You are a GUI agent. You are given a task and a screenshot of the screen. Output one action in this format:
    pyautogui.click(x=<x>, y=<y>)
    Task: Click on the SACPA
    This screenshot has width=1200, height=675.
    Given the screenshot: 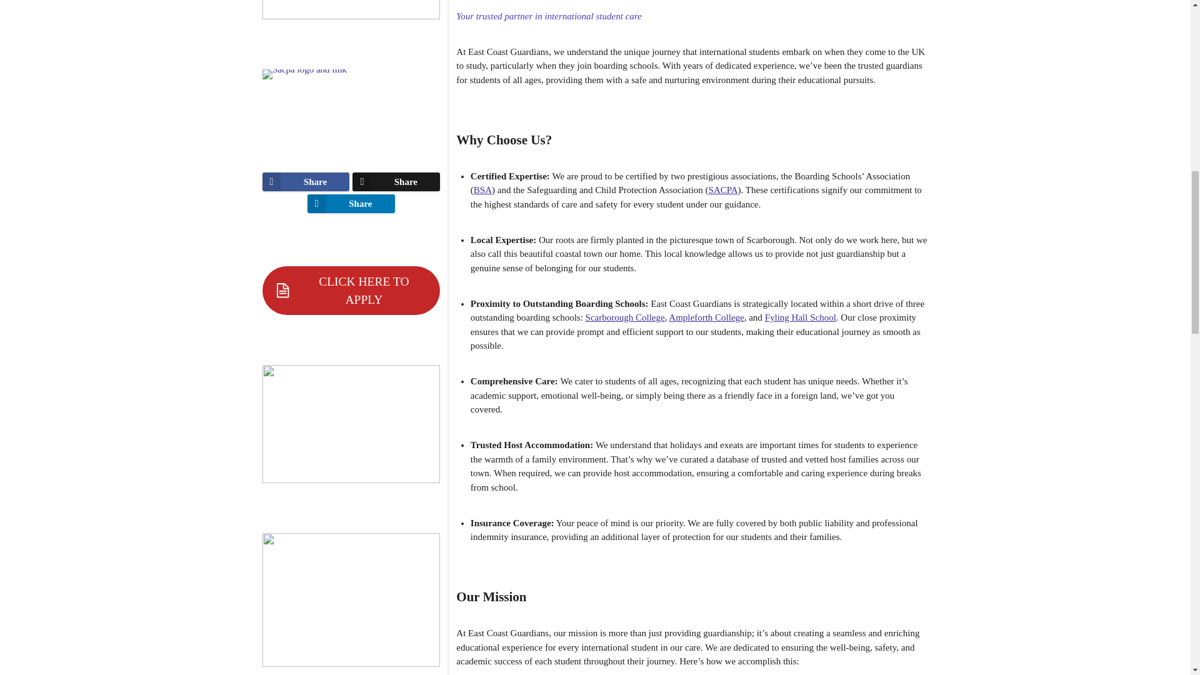 What is the action you would take?
    pyautogui.click(x=723, y=190)
    